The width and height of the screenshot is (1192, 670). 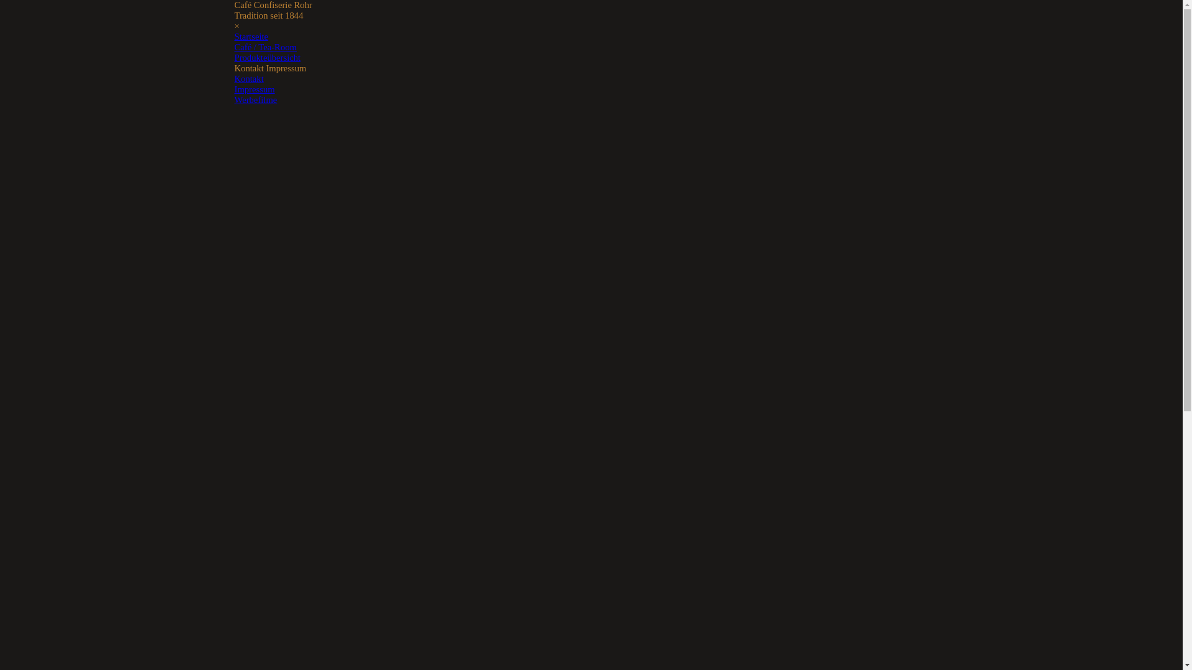 What do you see at coordinates (252, 37) in the screenshot?
I see `Startseite` at bounding box center [252, 37].